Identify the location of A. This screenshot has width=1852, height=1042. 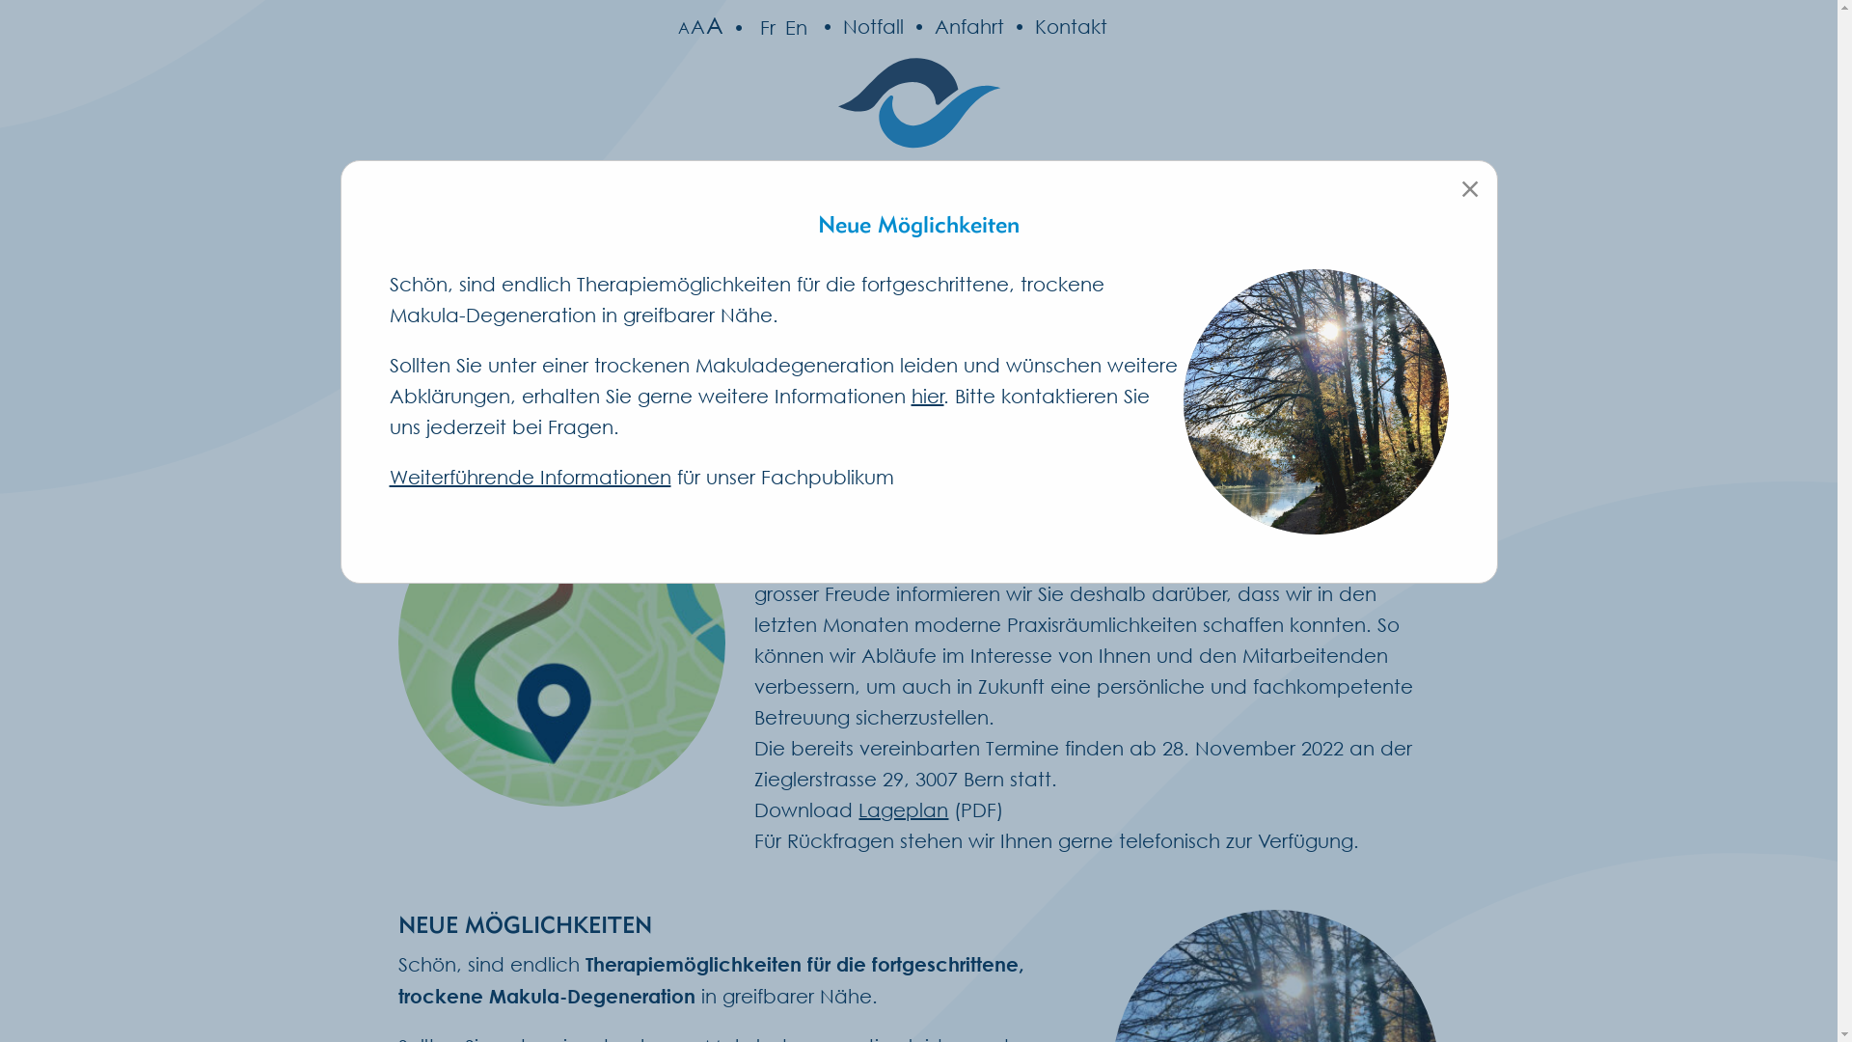
(698, 27).